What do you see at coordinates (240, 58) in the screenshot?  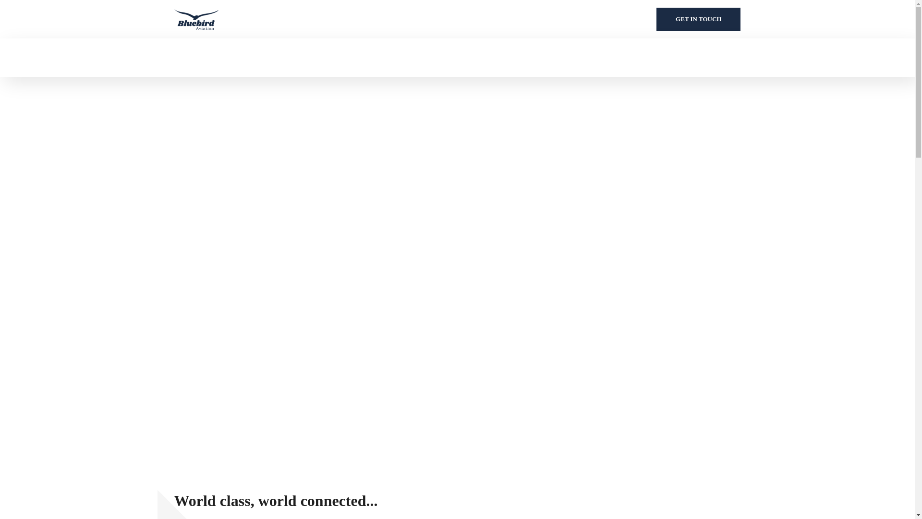 I see `Contact us` at bounding box center [240, 58].